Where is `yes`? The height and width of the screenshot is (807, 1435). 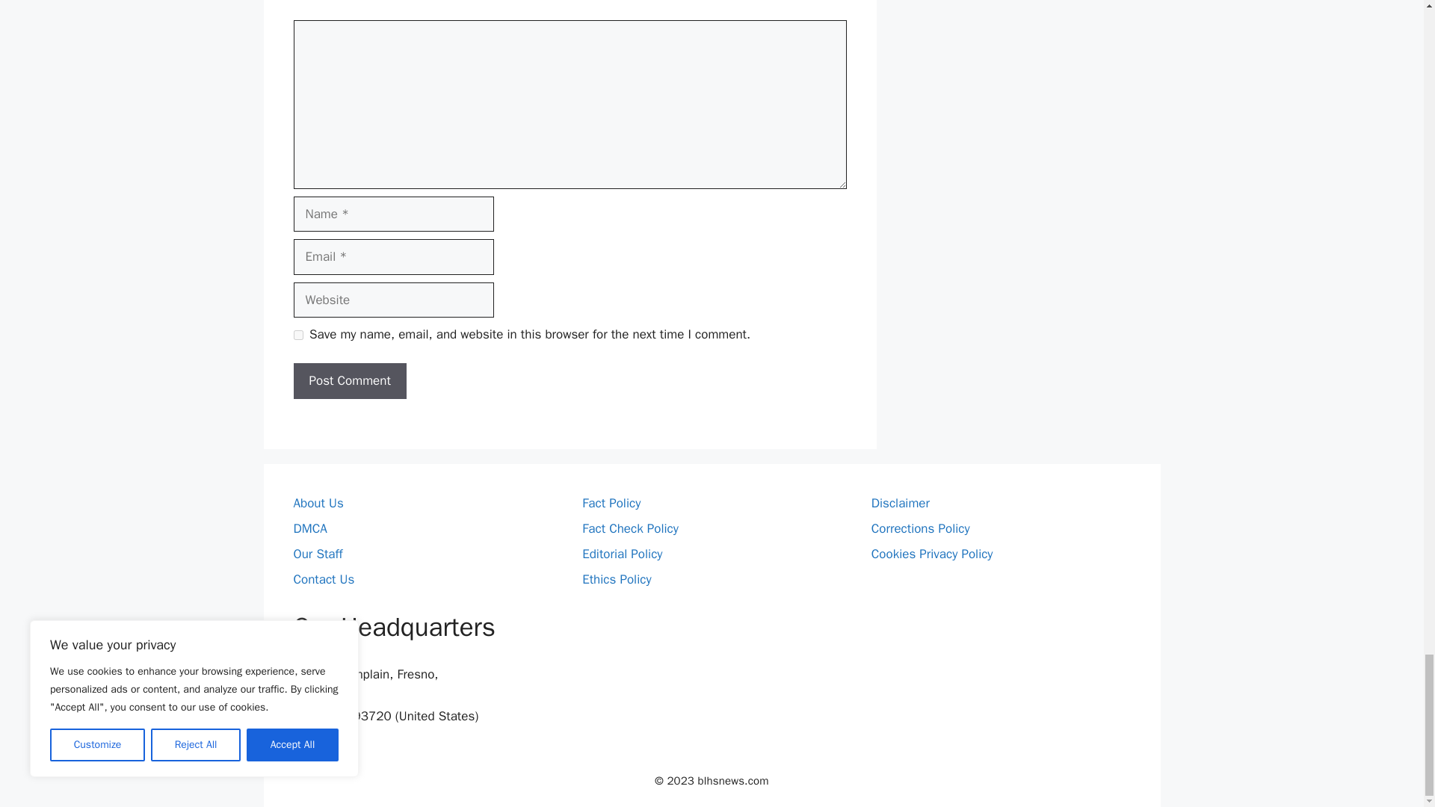 yes is located at coordinates (297, 335).